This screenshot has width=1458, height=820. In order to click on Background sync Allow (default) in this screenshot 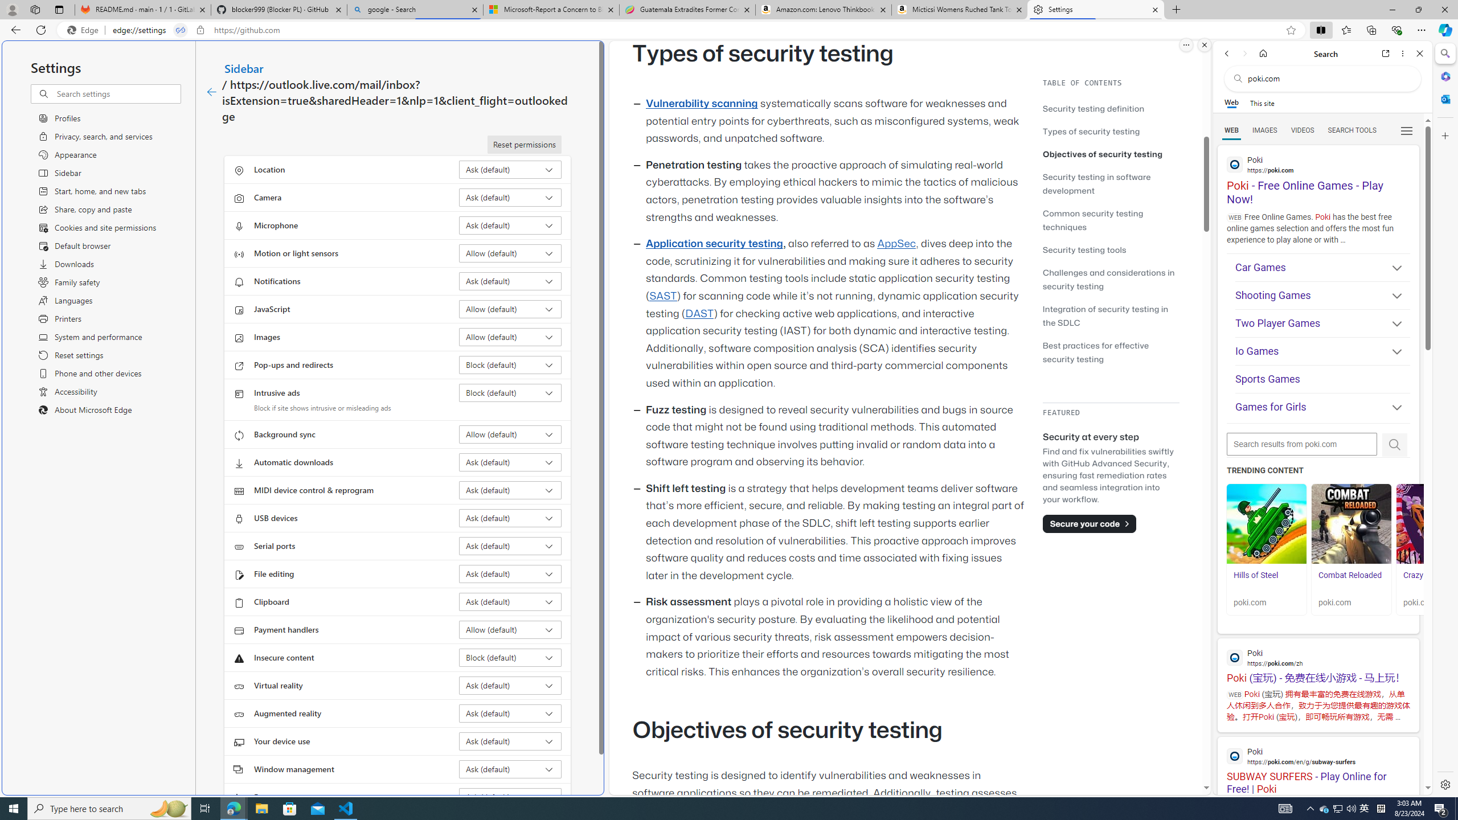, I will do `click(510, 434)`.